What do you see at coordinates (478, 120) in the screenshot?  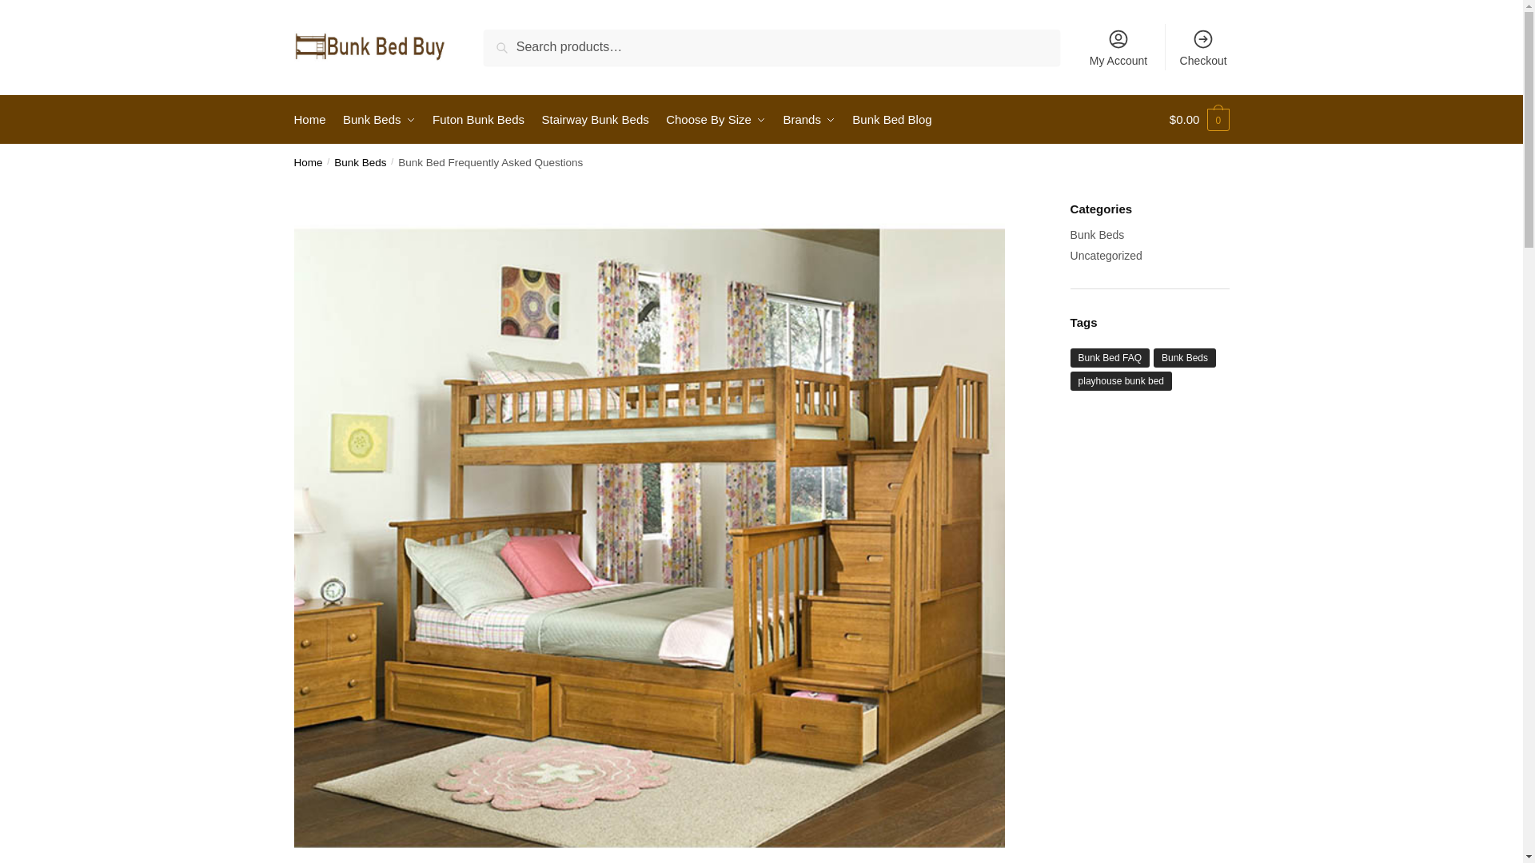 I see `Futon Bunk Beds` at bounding box center [478, 120].